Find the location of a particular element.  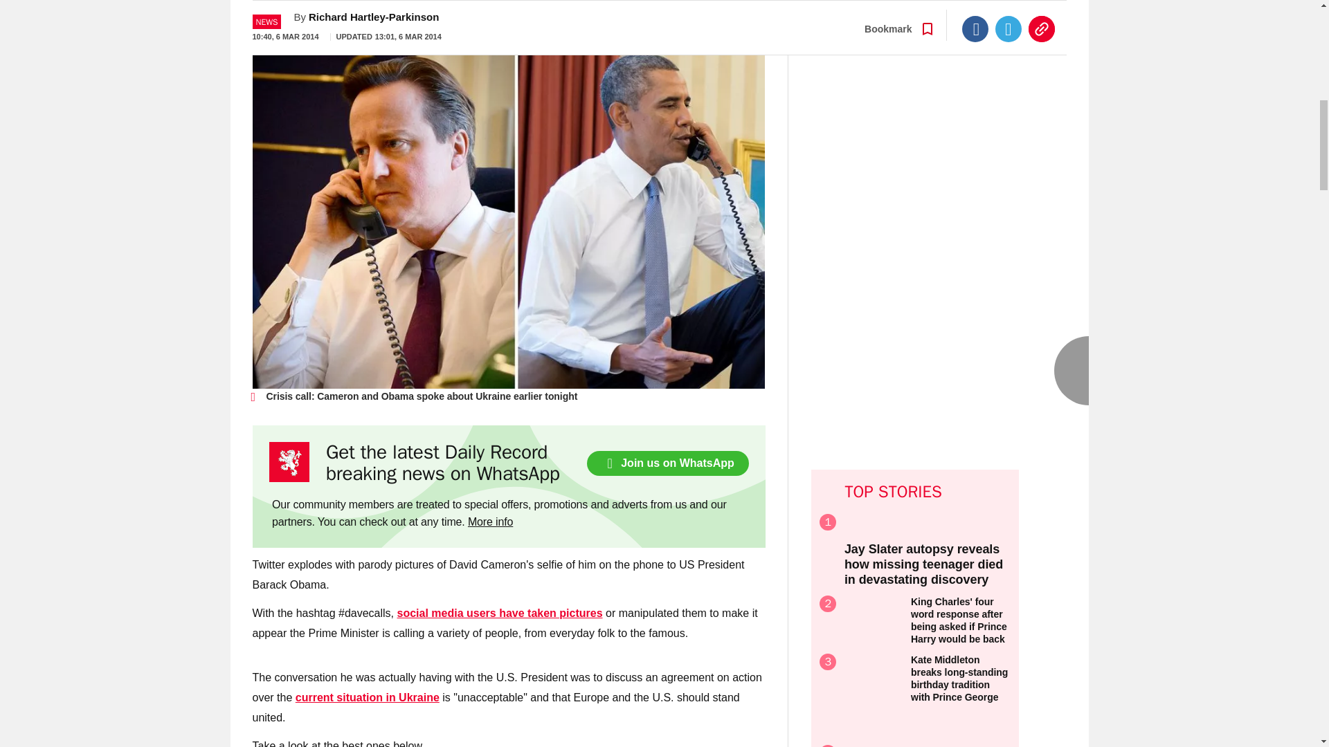

Facebook is located at coordinates (975, 10).